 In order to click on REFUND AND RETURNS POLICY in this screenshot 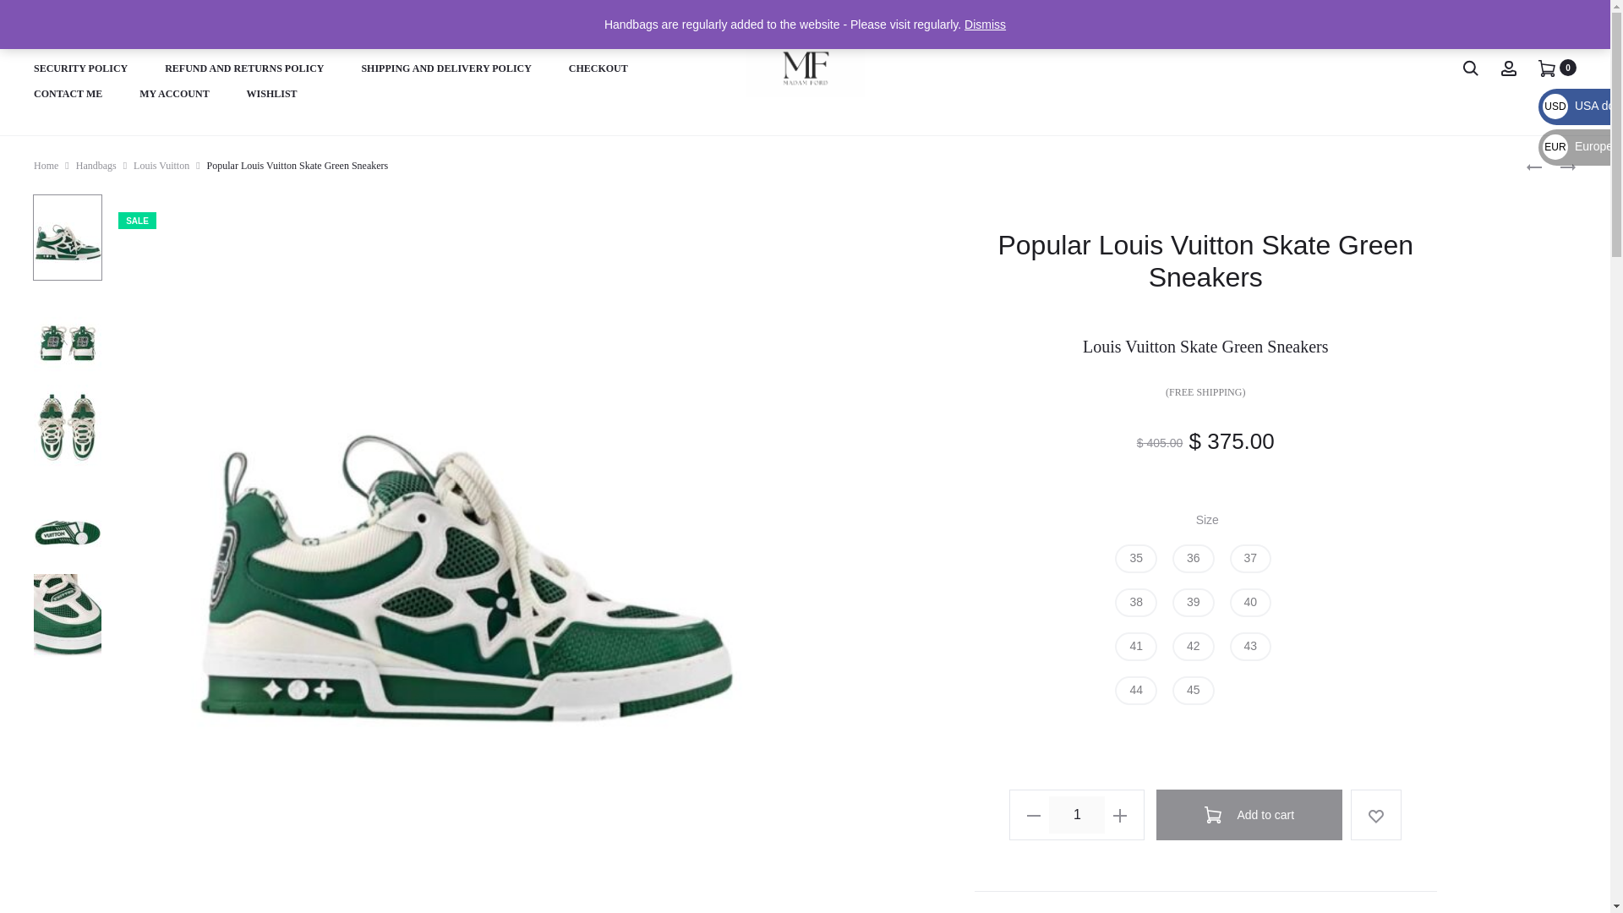, I will do `click(243, 69)`.